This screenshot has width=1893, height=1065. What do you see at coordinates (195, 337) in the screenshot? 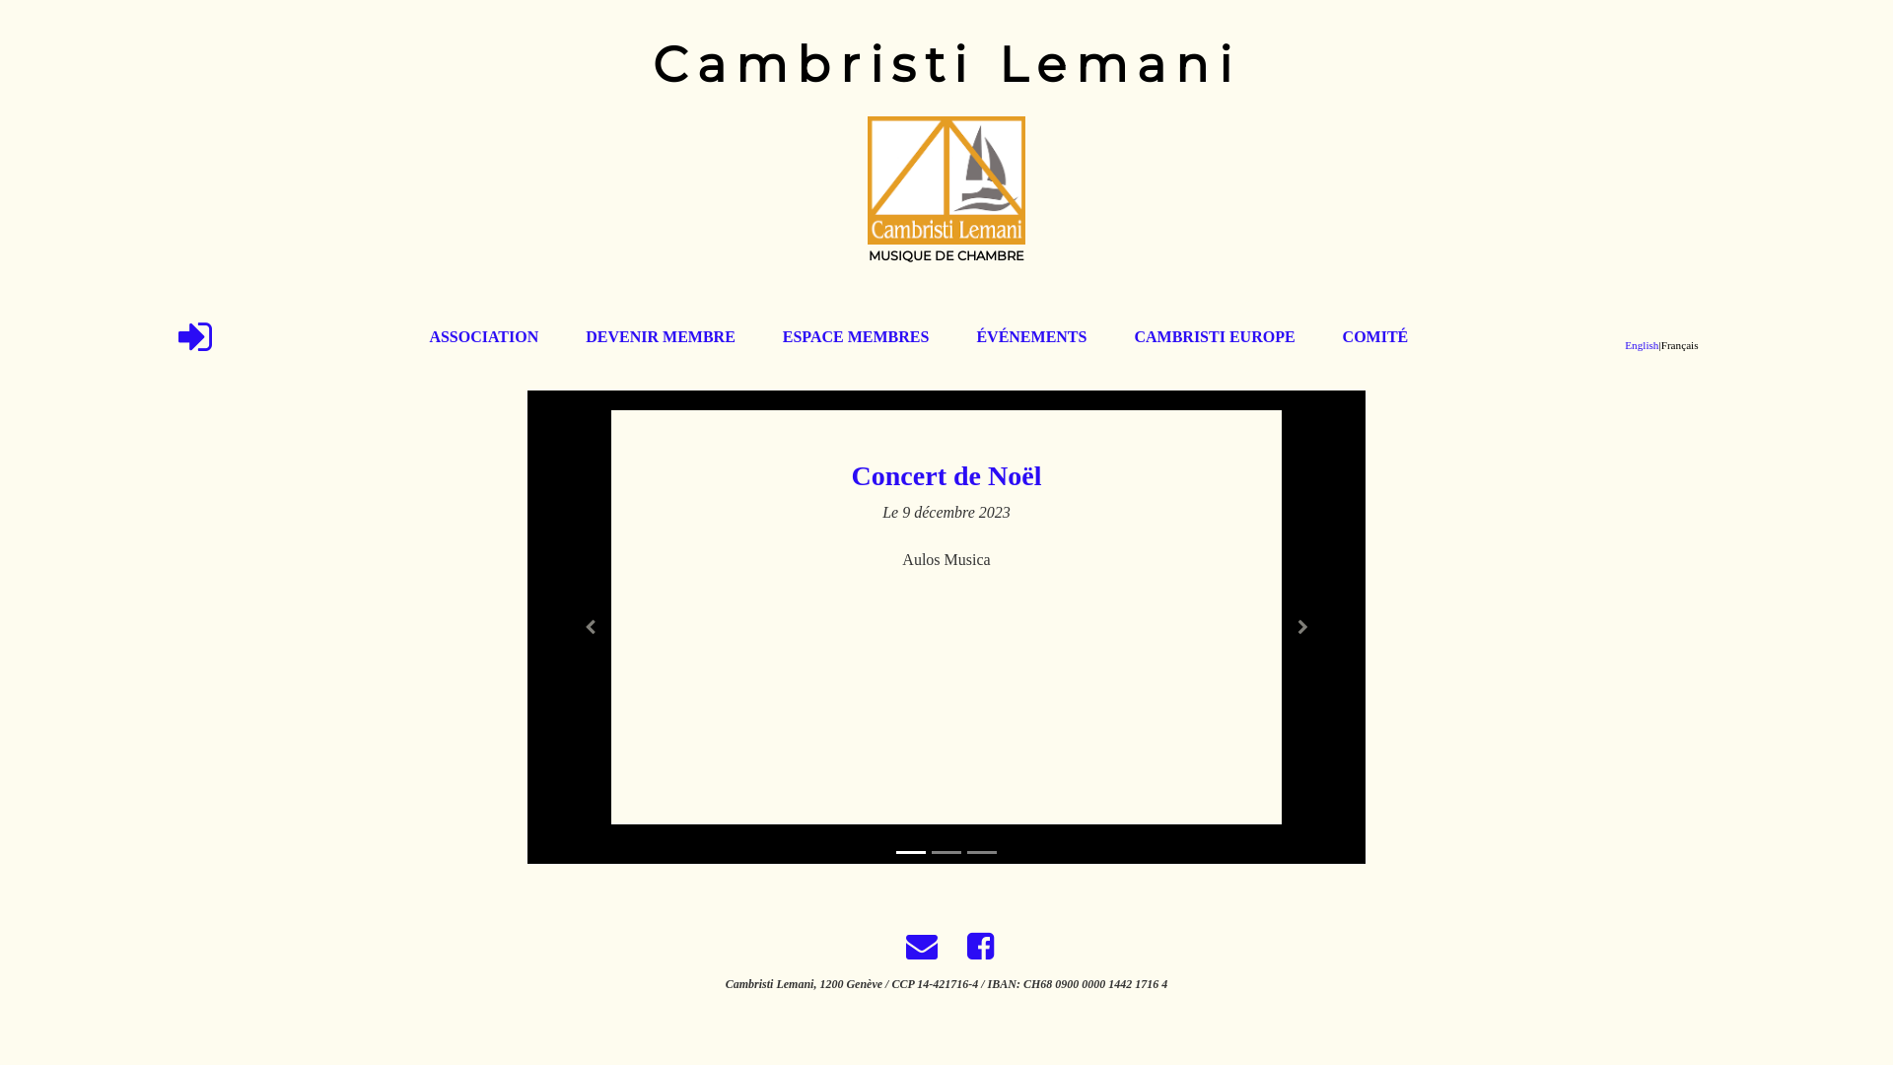
I see `Connexion` at bounding box center [195, 337].